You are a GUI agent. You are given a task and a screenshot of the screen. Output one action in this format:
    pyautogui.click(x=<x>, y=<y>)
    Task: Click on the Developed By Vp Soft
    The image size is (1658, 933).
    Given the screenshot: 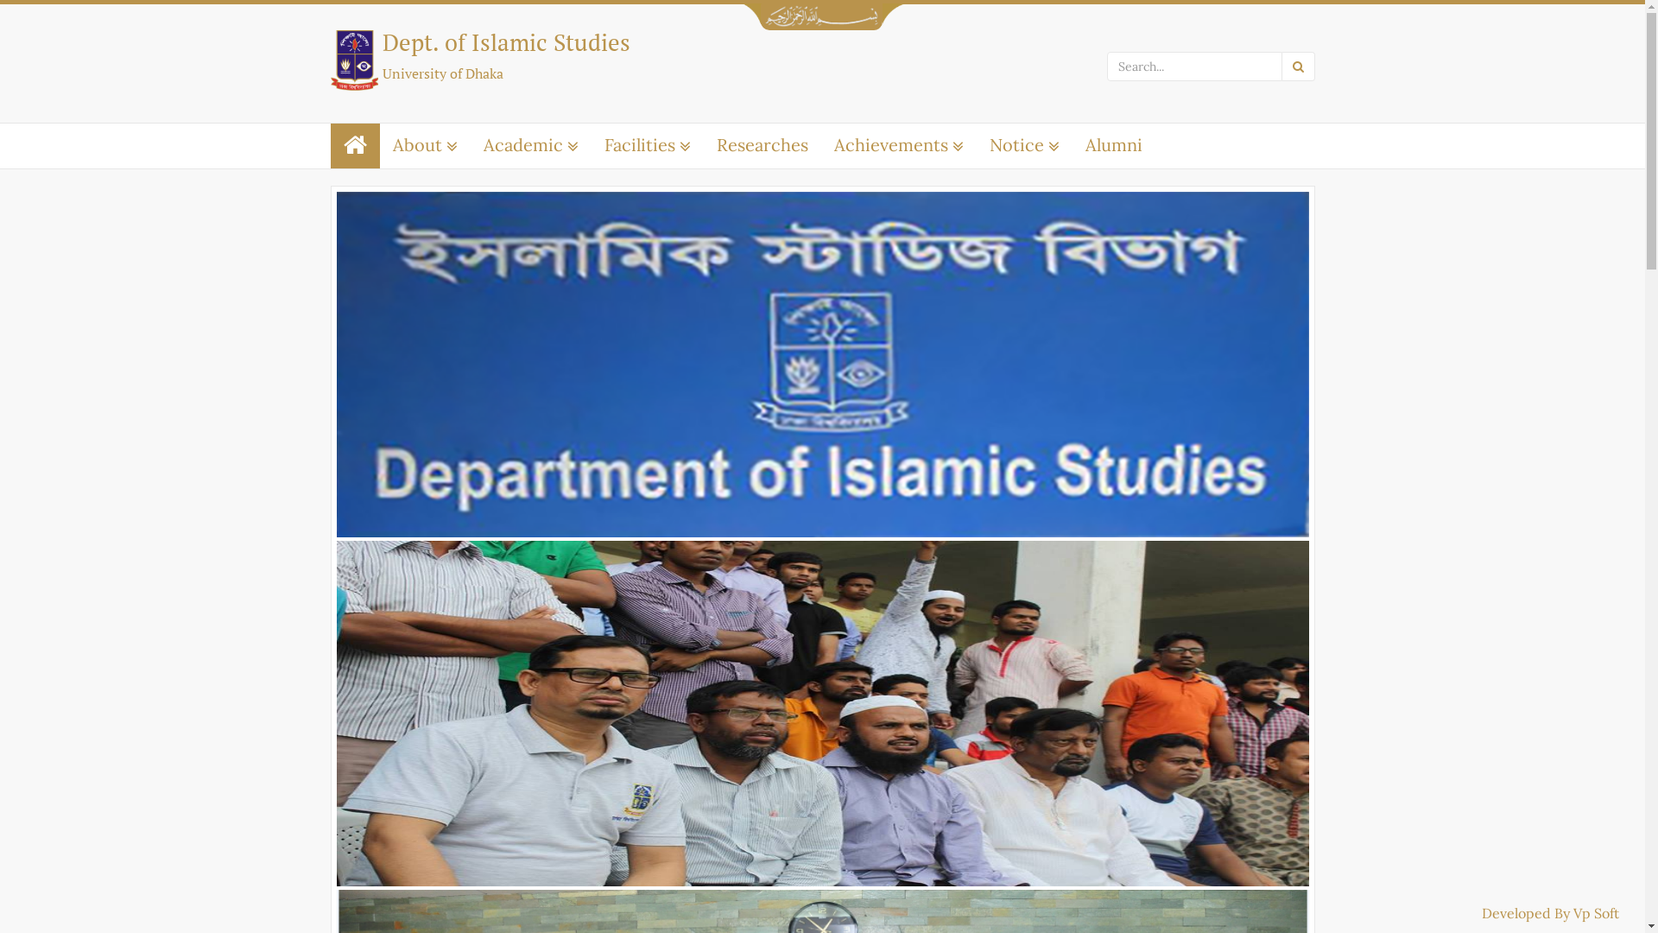 What is the action you would take?
    pyautogui.click(x=1551, y=913)
    